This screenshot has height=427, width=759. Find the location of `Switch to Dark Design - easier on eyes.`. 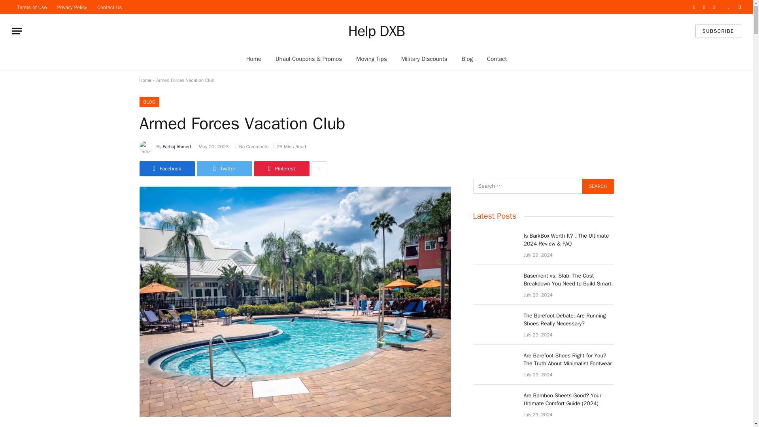

Switch to Dark Design - easier on eyes. is located at coordinates (728, 7).